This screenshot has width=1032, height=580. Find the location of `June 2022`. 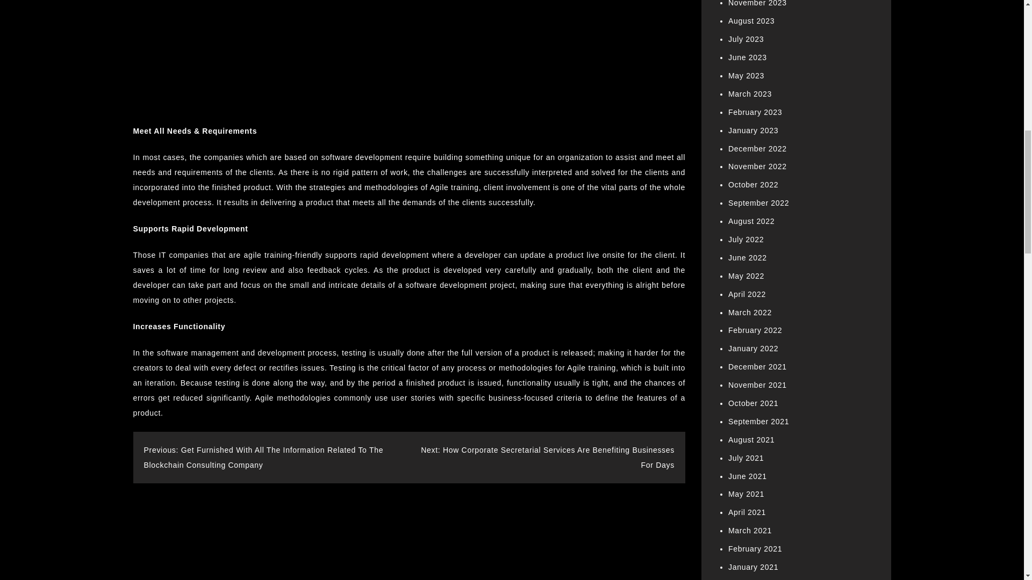

June 2022 is located at coordinates (747, 258).